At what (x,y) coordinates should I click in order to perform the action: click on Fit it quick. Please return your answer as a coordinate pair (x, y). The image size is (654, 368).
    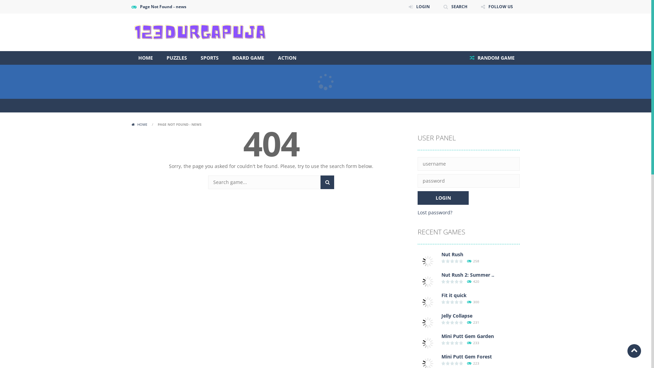
    Looking at the image, I should click on (454, 295).